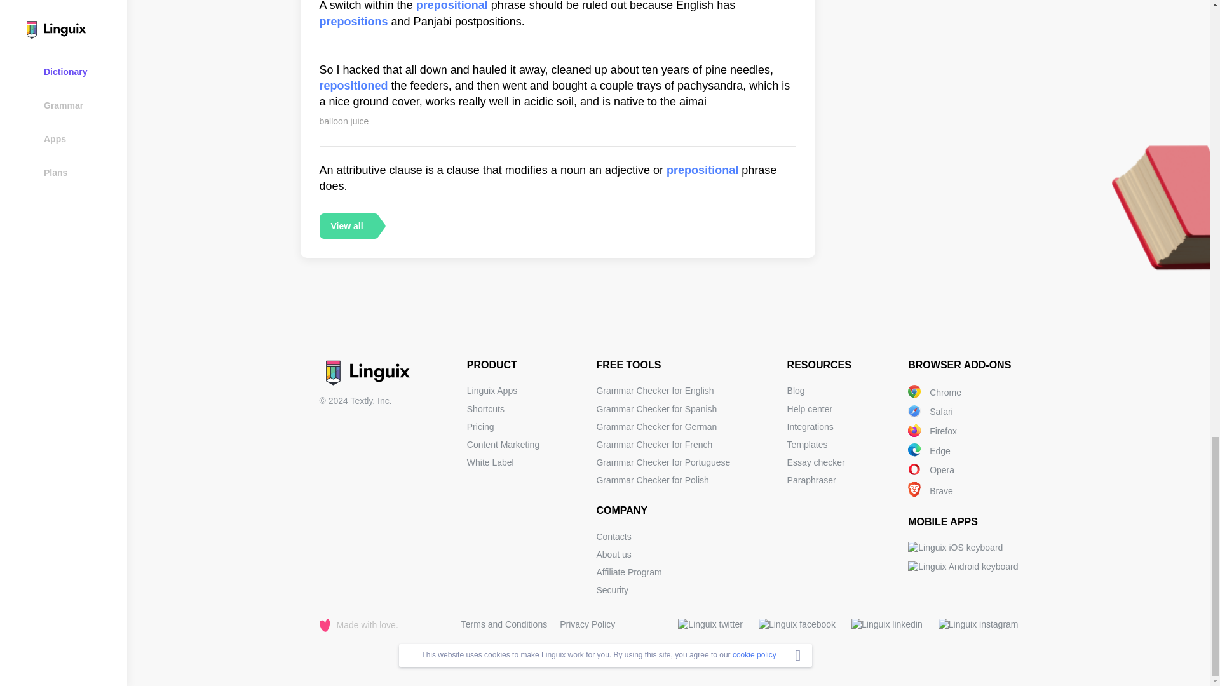 The height and width of the screenshot is (686, 1220). I want to click on Grammar Checker for French, so click(654, 445).